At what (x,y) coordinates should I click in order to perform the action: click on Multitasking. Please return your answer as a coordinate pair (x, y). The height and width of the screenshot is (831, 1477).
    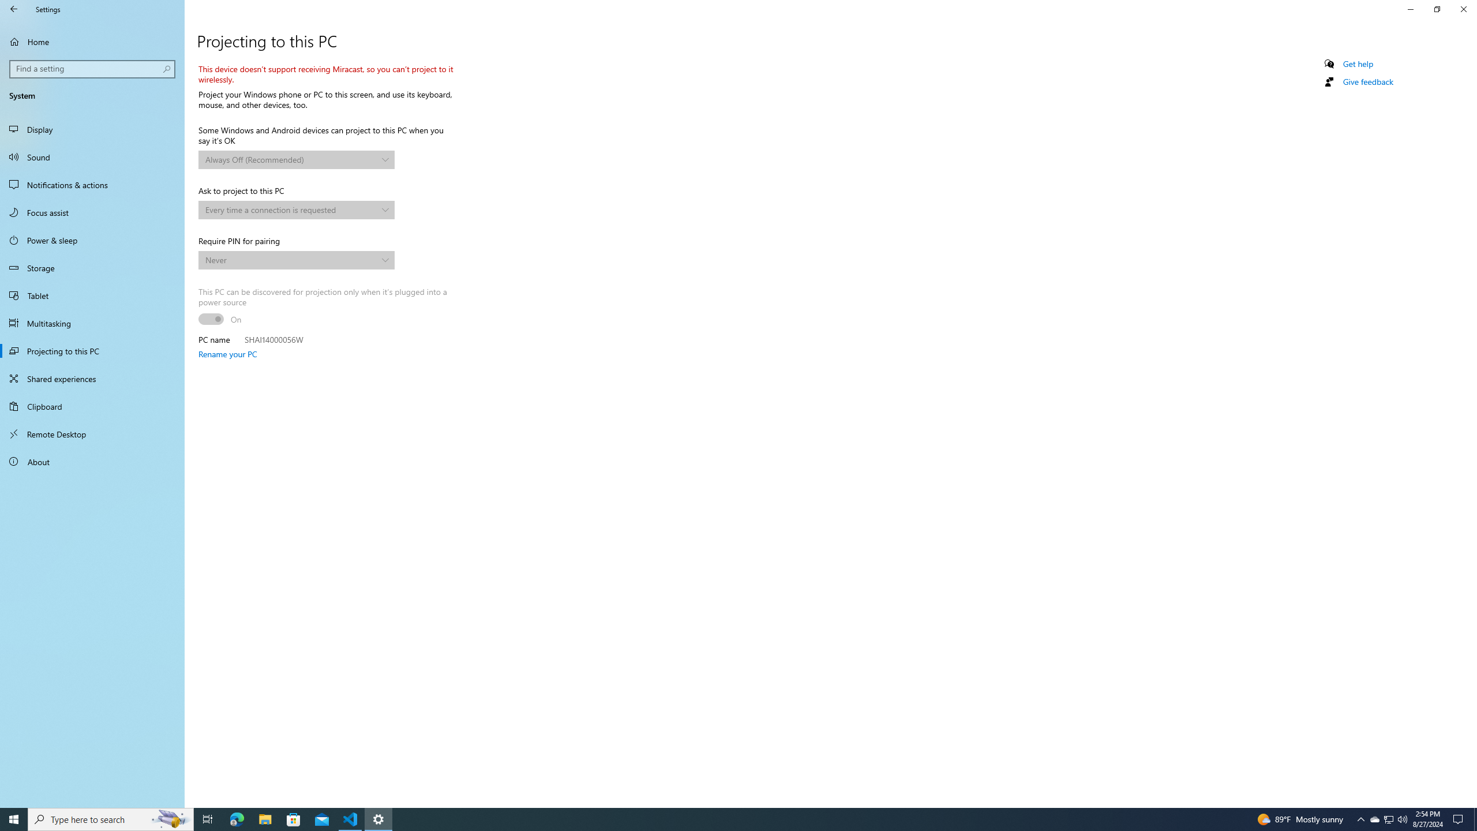
    Looking at the image, I should click on (92, 323).